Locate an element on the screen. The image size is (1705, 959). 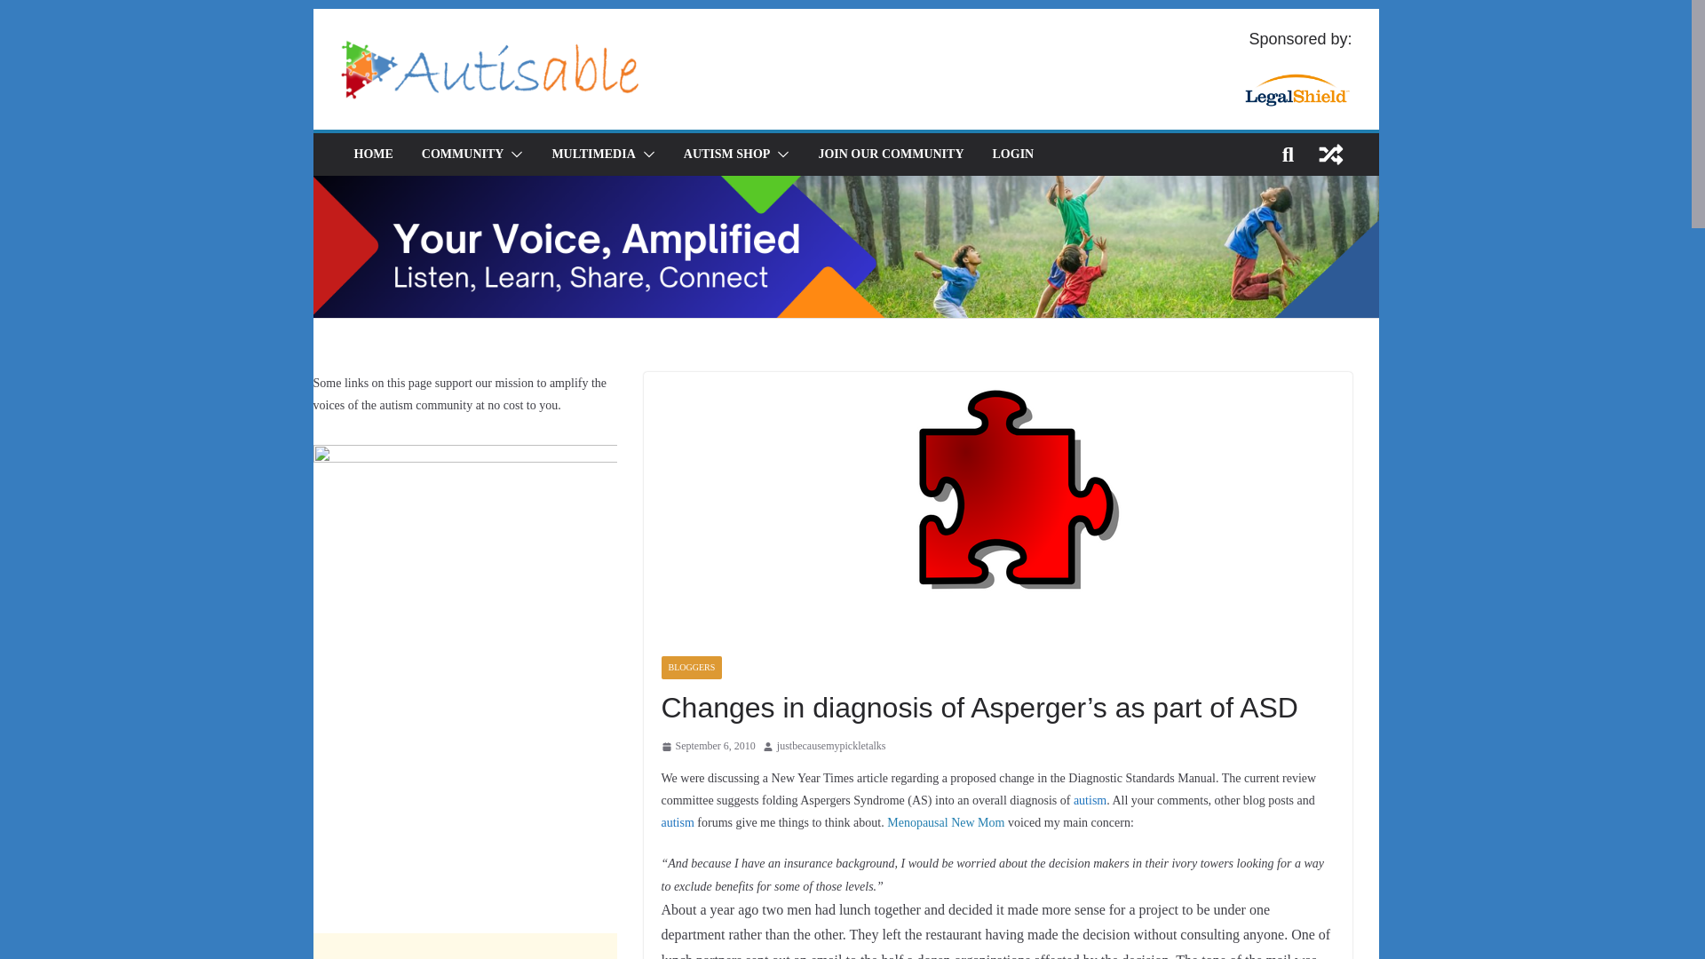
Autism and Adolescence is located at coordinates (1090, 801).